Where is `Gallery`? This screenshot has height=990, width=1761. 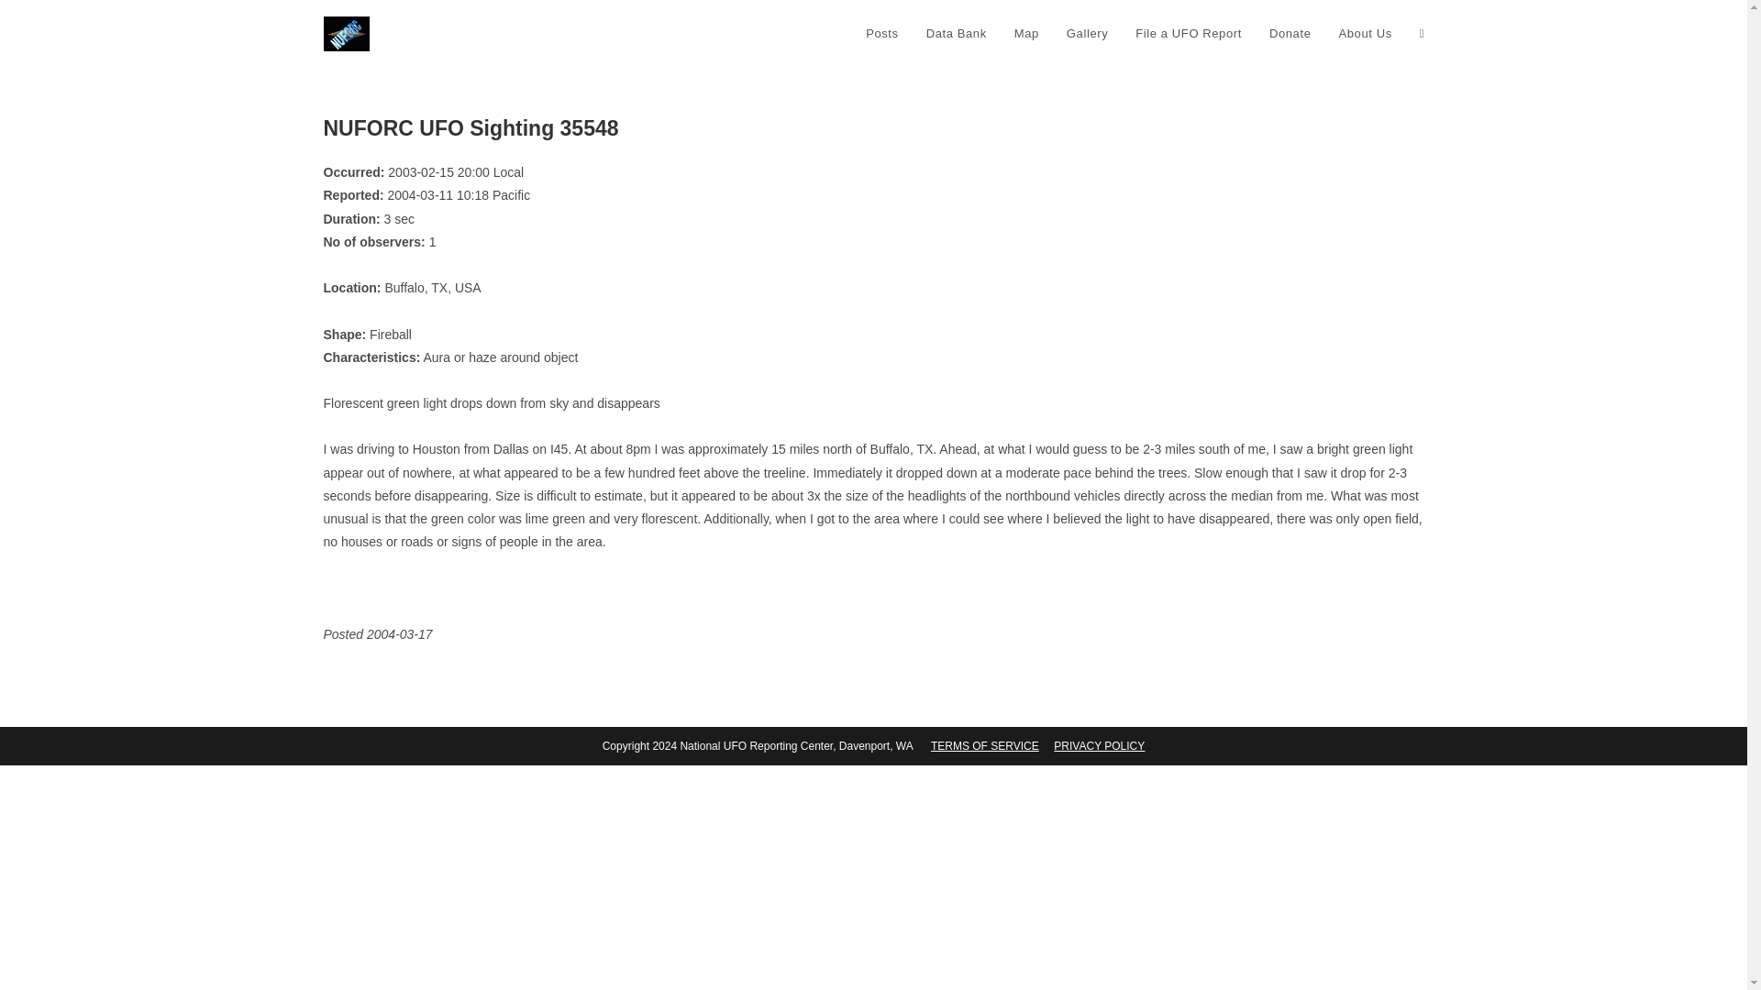 Gallery is located at coordinates (1088, 34).